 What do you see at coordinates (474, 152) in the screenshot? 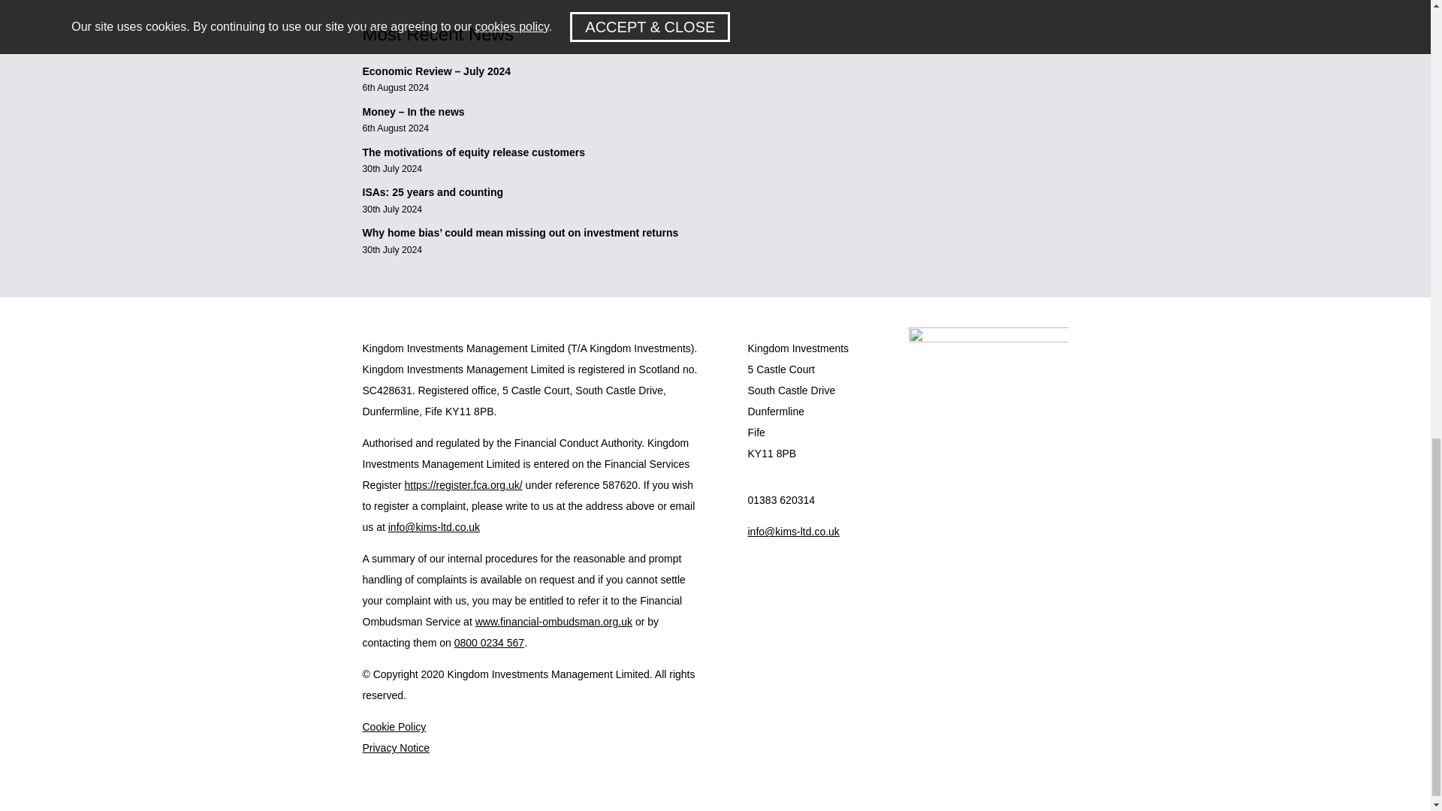
I see `The motivations of equity release customers ` at bounding box center [474, 152].